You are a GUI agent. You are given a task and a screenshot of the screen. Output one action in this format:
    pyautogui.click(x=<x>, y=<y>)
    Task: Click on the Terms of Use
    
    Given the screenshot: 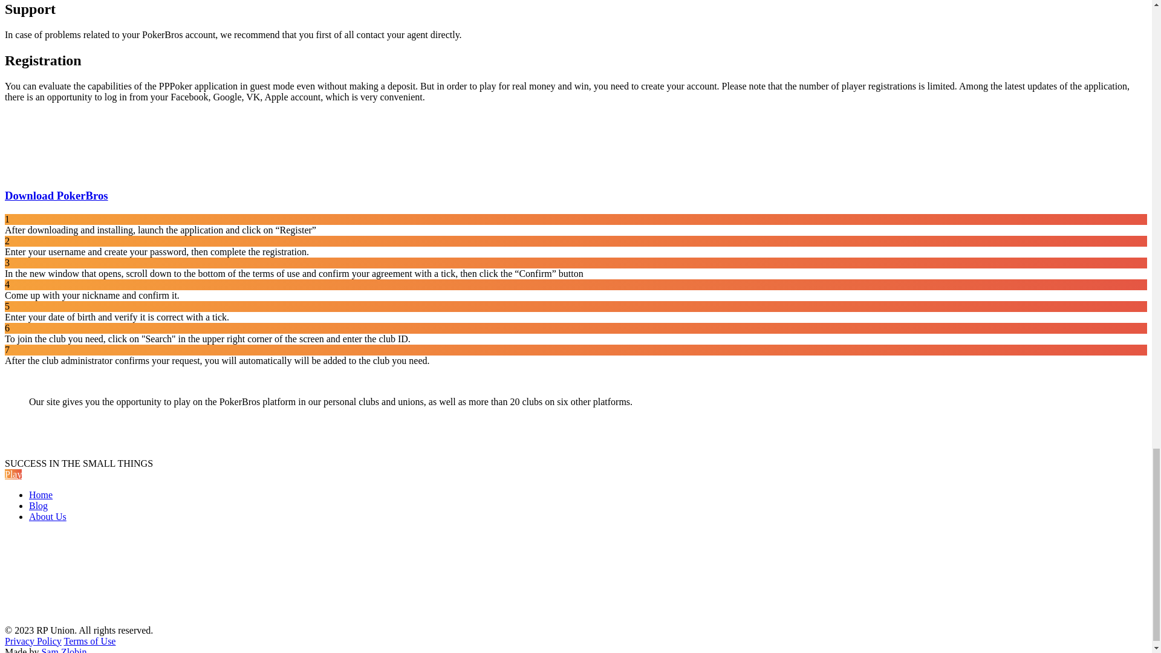 What is the action you would take?
    pyautogui.click(x=89, y=641)
    